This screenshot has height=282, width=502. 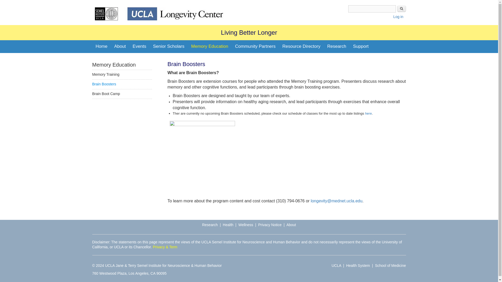 What do you see at coordinates (336, 265) in the screenshot?
I see `University of California Los Angeles` at bounding box center [336, 265].